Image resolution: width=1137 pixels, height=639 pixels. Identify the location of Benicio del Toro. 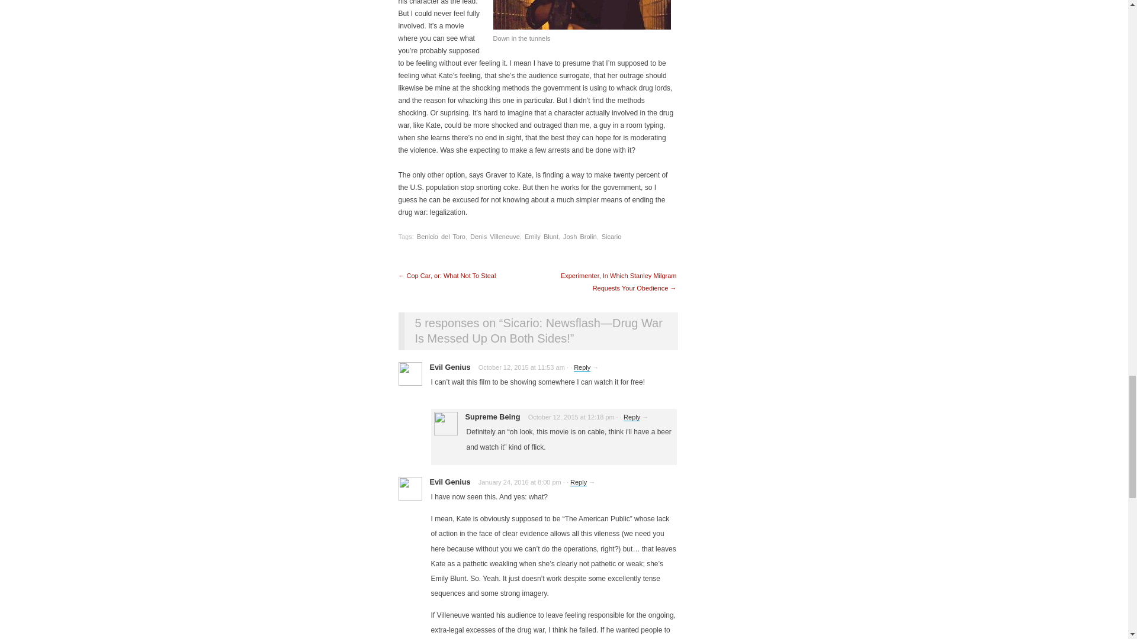
(441, 237).